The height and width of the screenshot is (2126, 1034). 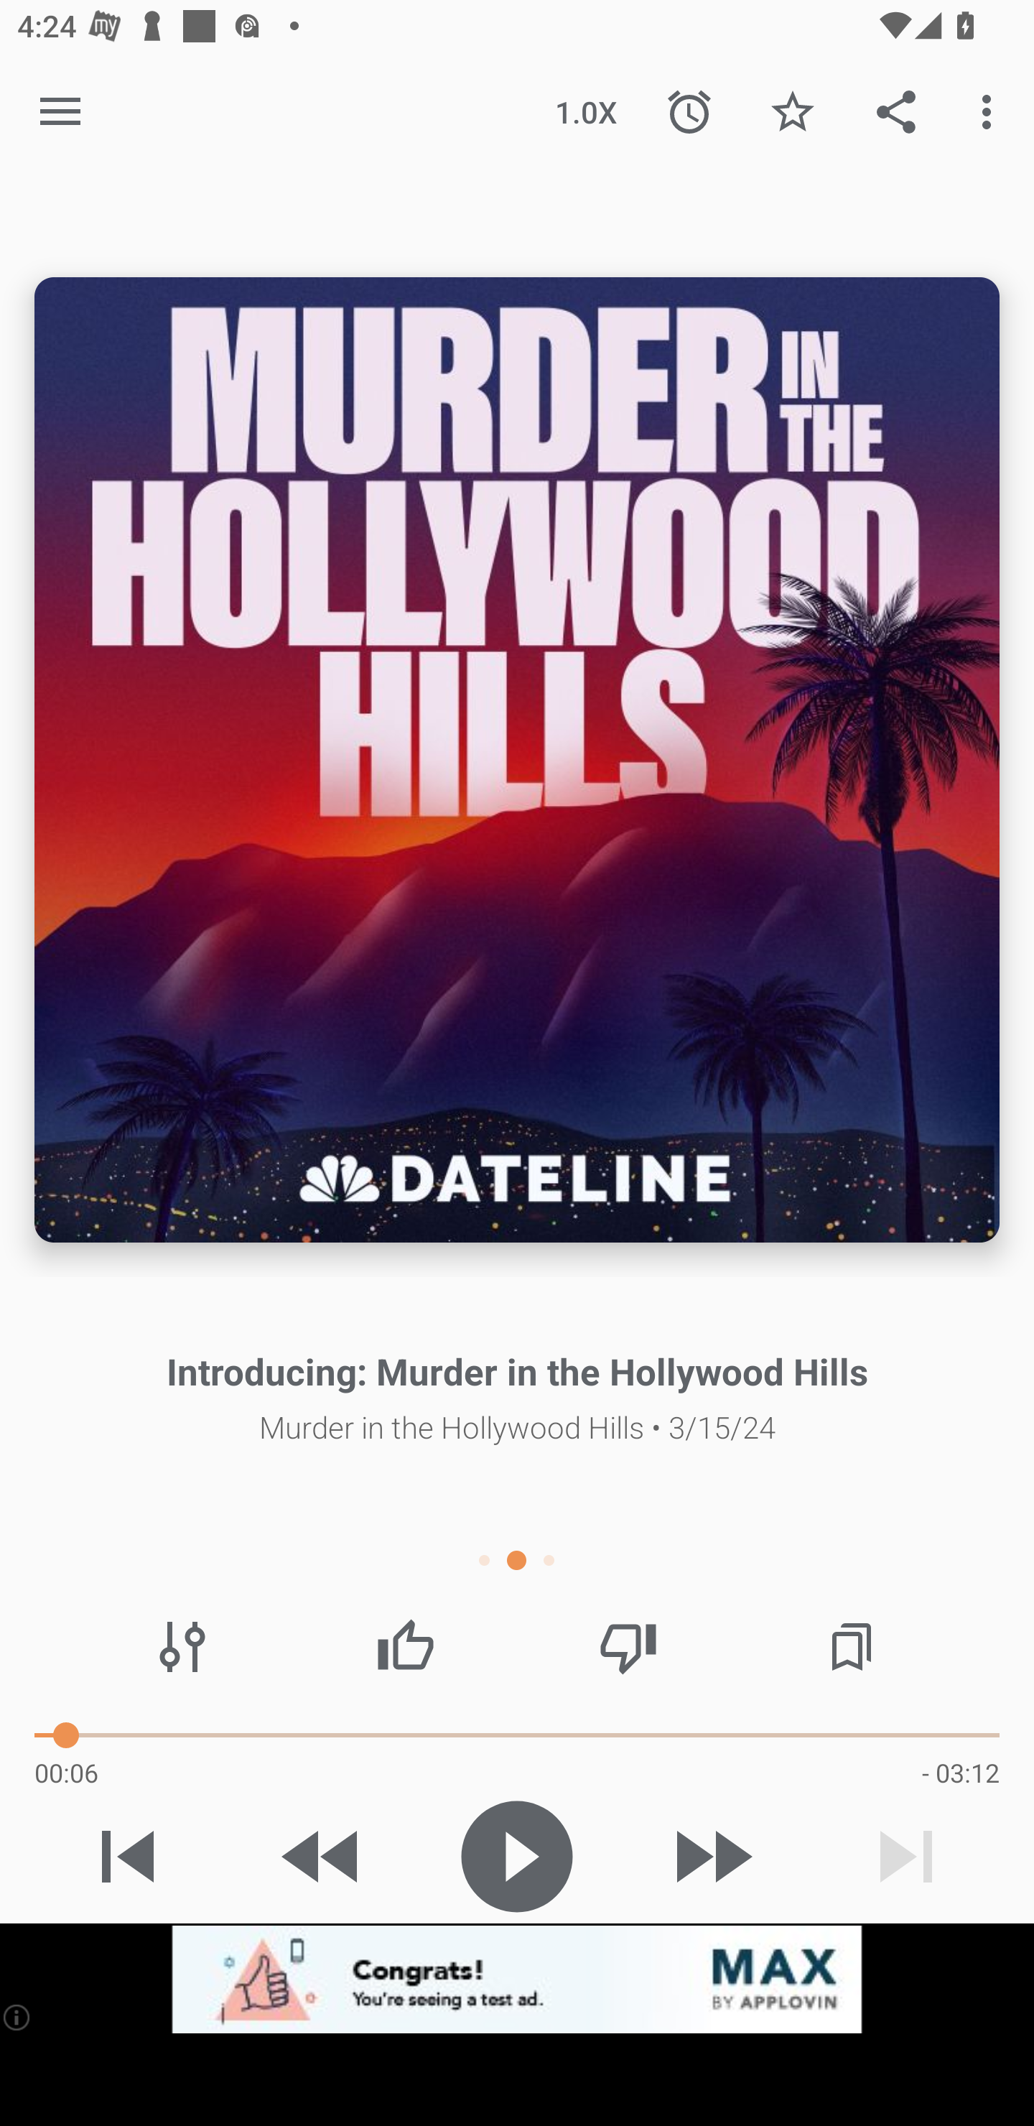 I want to click on app-monetization, so click(x=517, y=1979).